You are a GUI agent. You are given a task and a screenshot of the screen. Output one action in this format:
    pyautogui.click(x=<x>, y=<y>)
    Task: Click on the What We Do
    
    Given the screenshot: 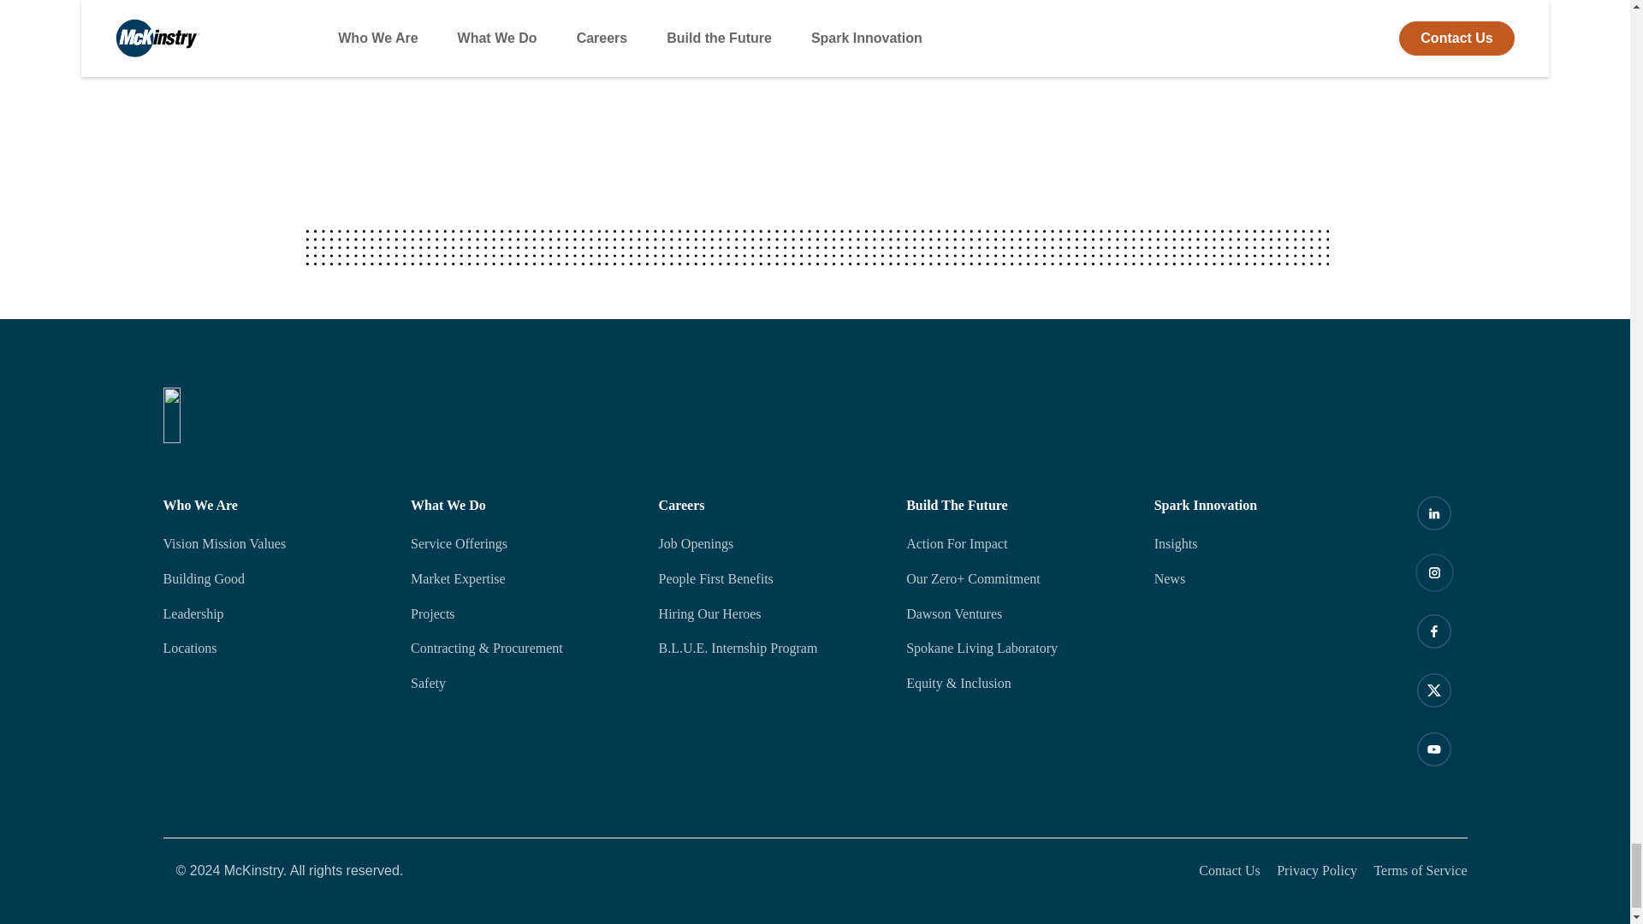 What is the action you would take?
    pyautogui.click(x=522, y=505)
    